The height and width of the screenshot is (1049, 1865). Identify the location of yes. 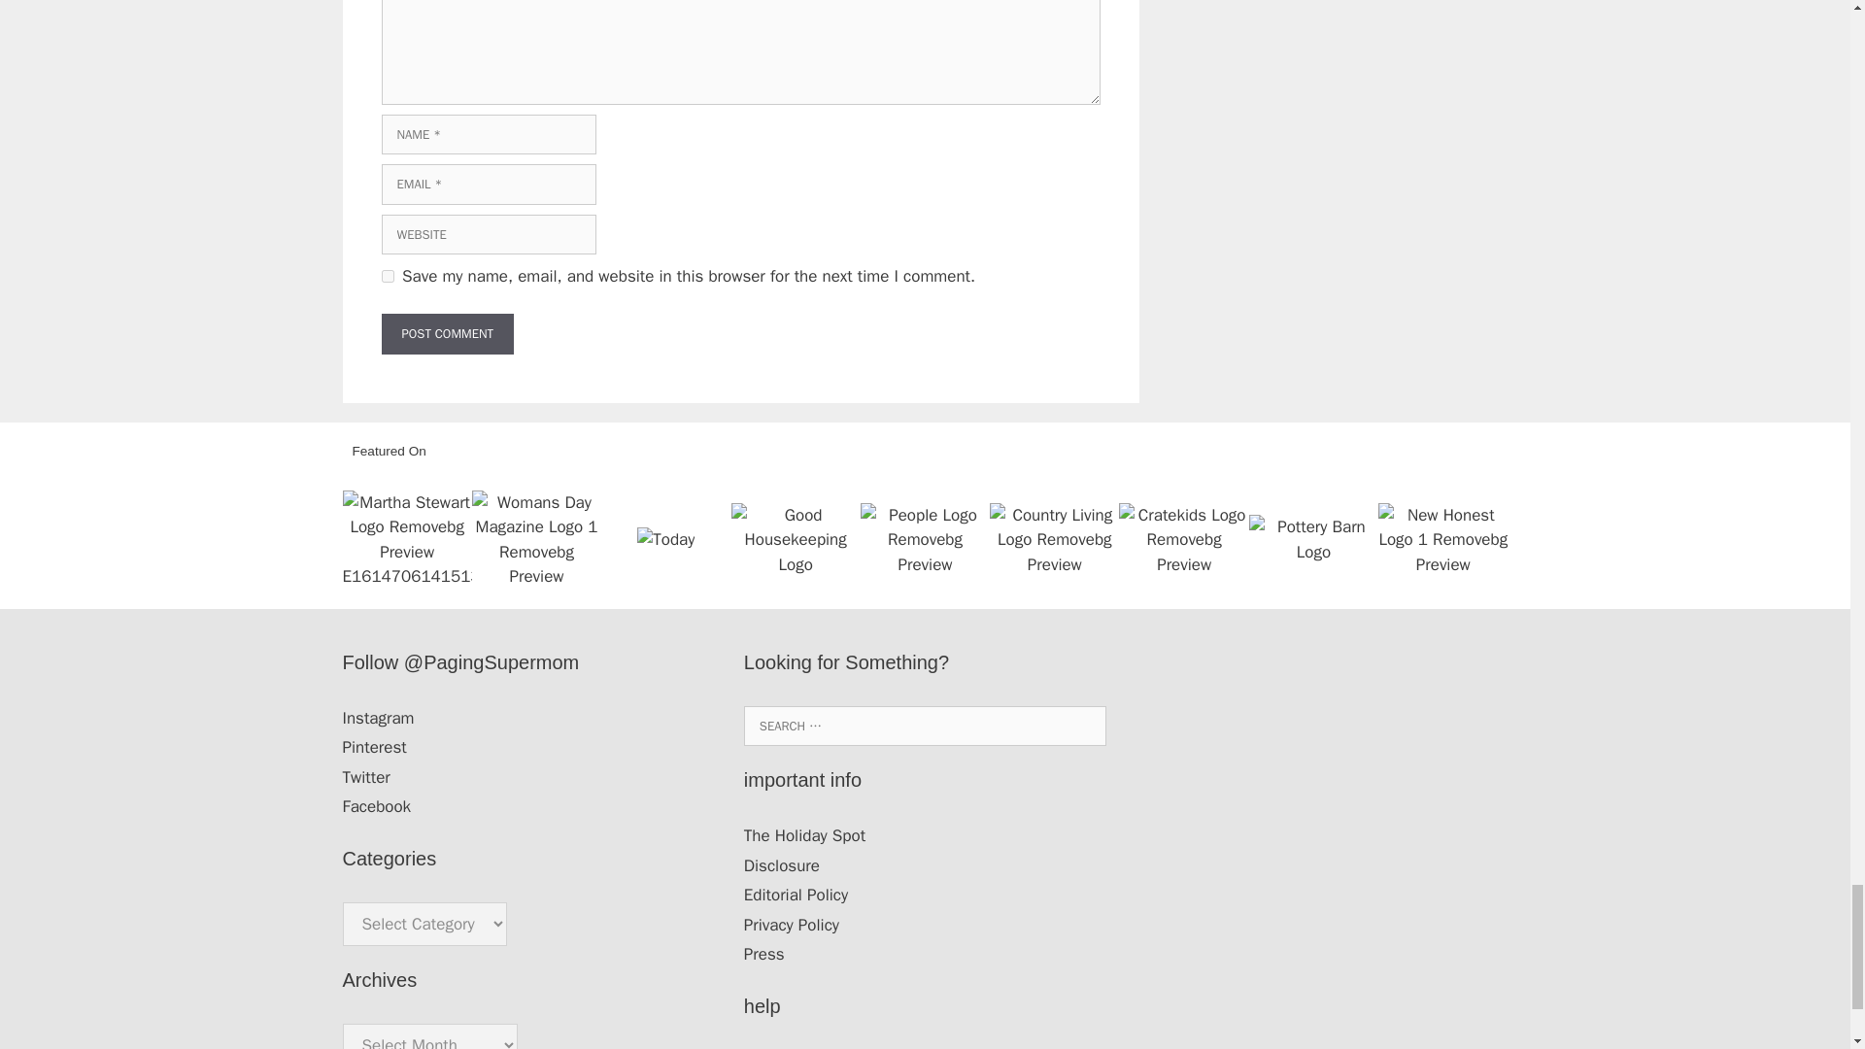
(387, 276).